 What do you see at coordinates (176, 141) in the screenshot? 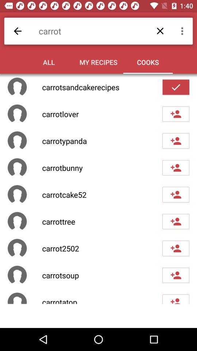
I see `add people` at bounding box center [176, 141].